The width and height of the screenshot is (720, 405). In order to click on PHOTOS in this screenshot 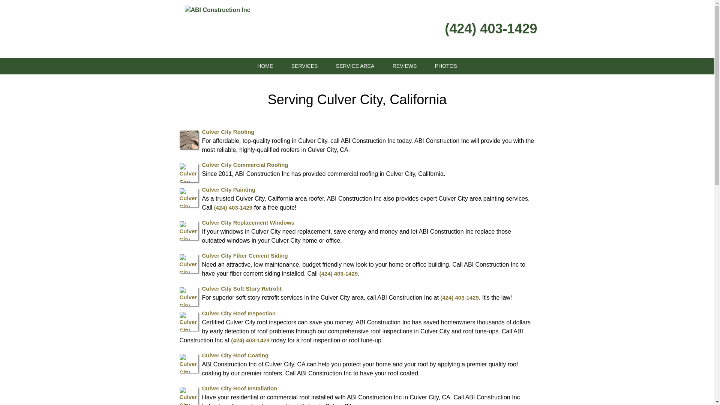, I will do `click(446, 66)`.